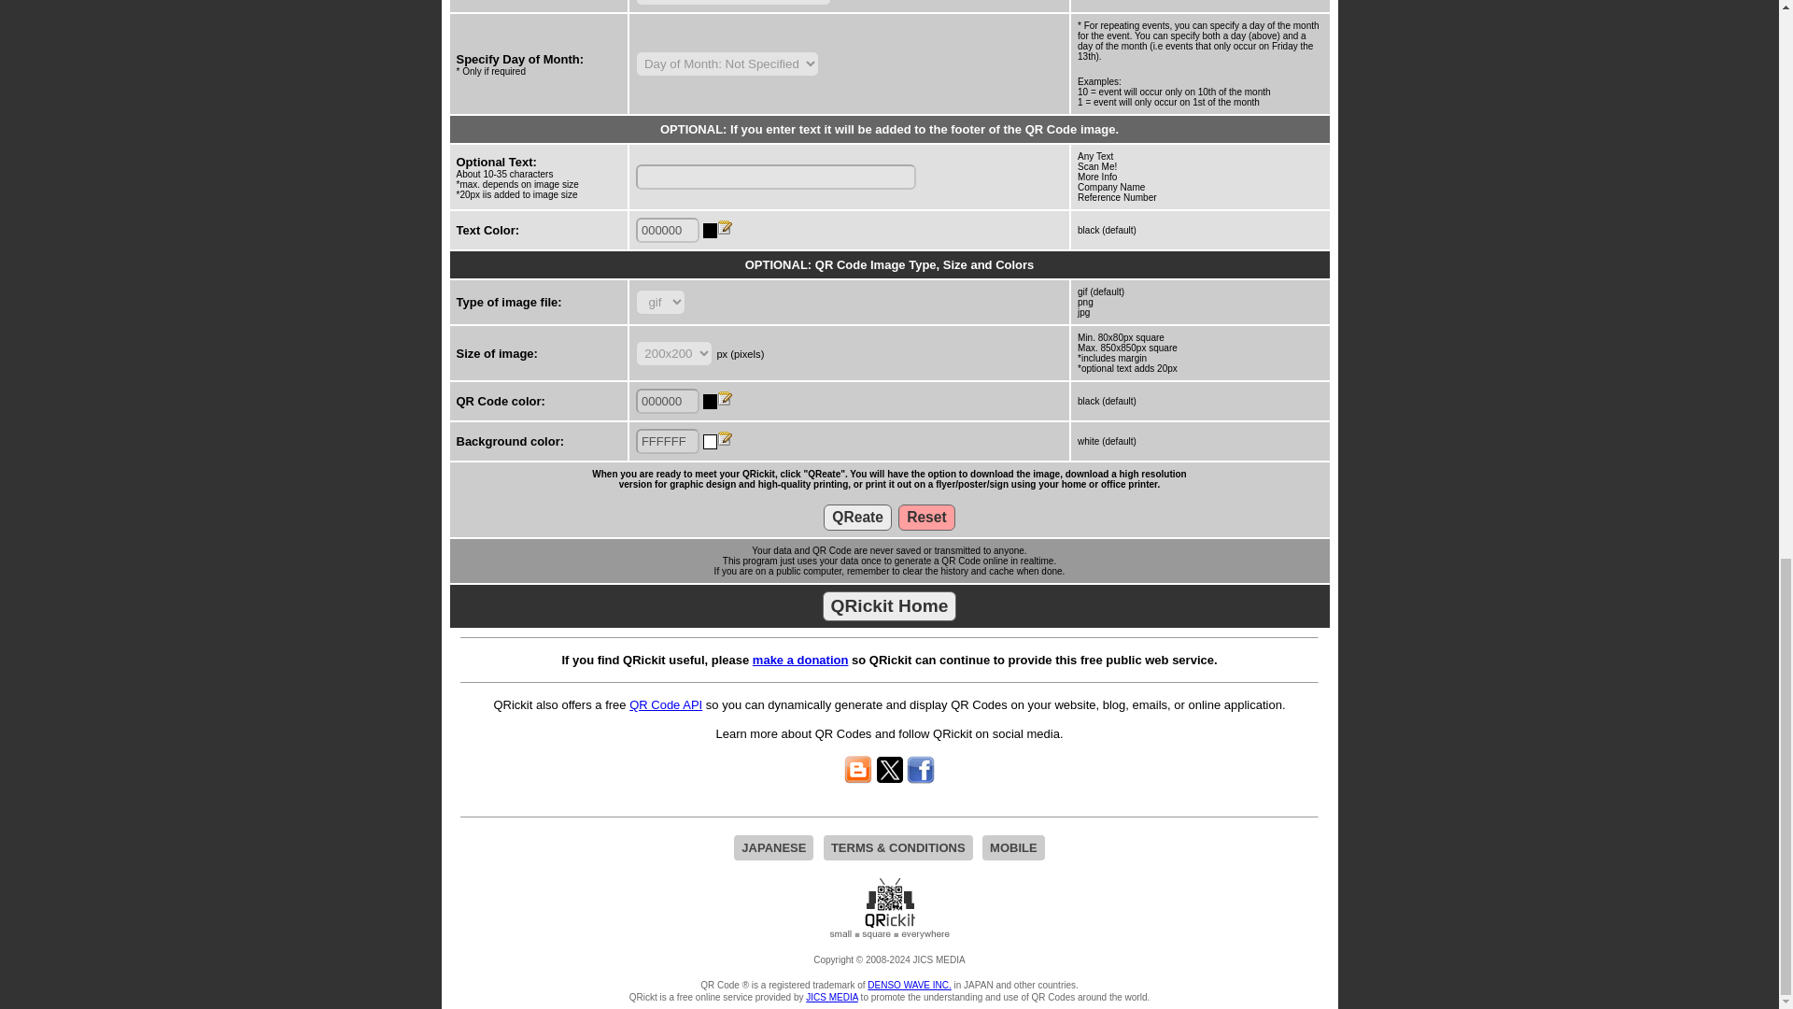  I want to click on FFFFFF, so click(667, 441).